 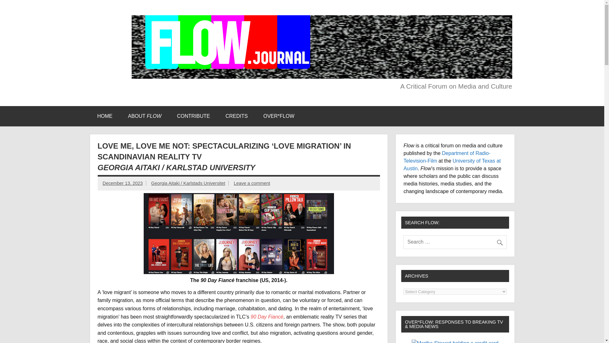 What do you see at coordinates (452, 165) in the screenshot?
I see `University of Texas at Austin` at bounding box center [452, 165].